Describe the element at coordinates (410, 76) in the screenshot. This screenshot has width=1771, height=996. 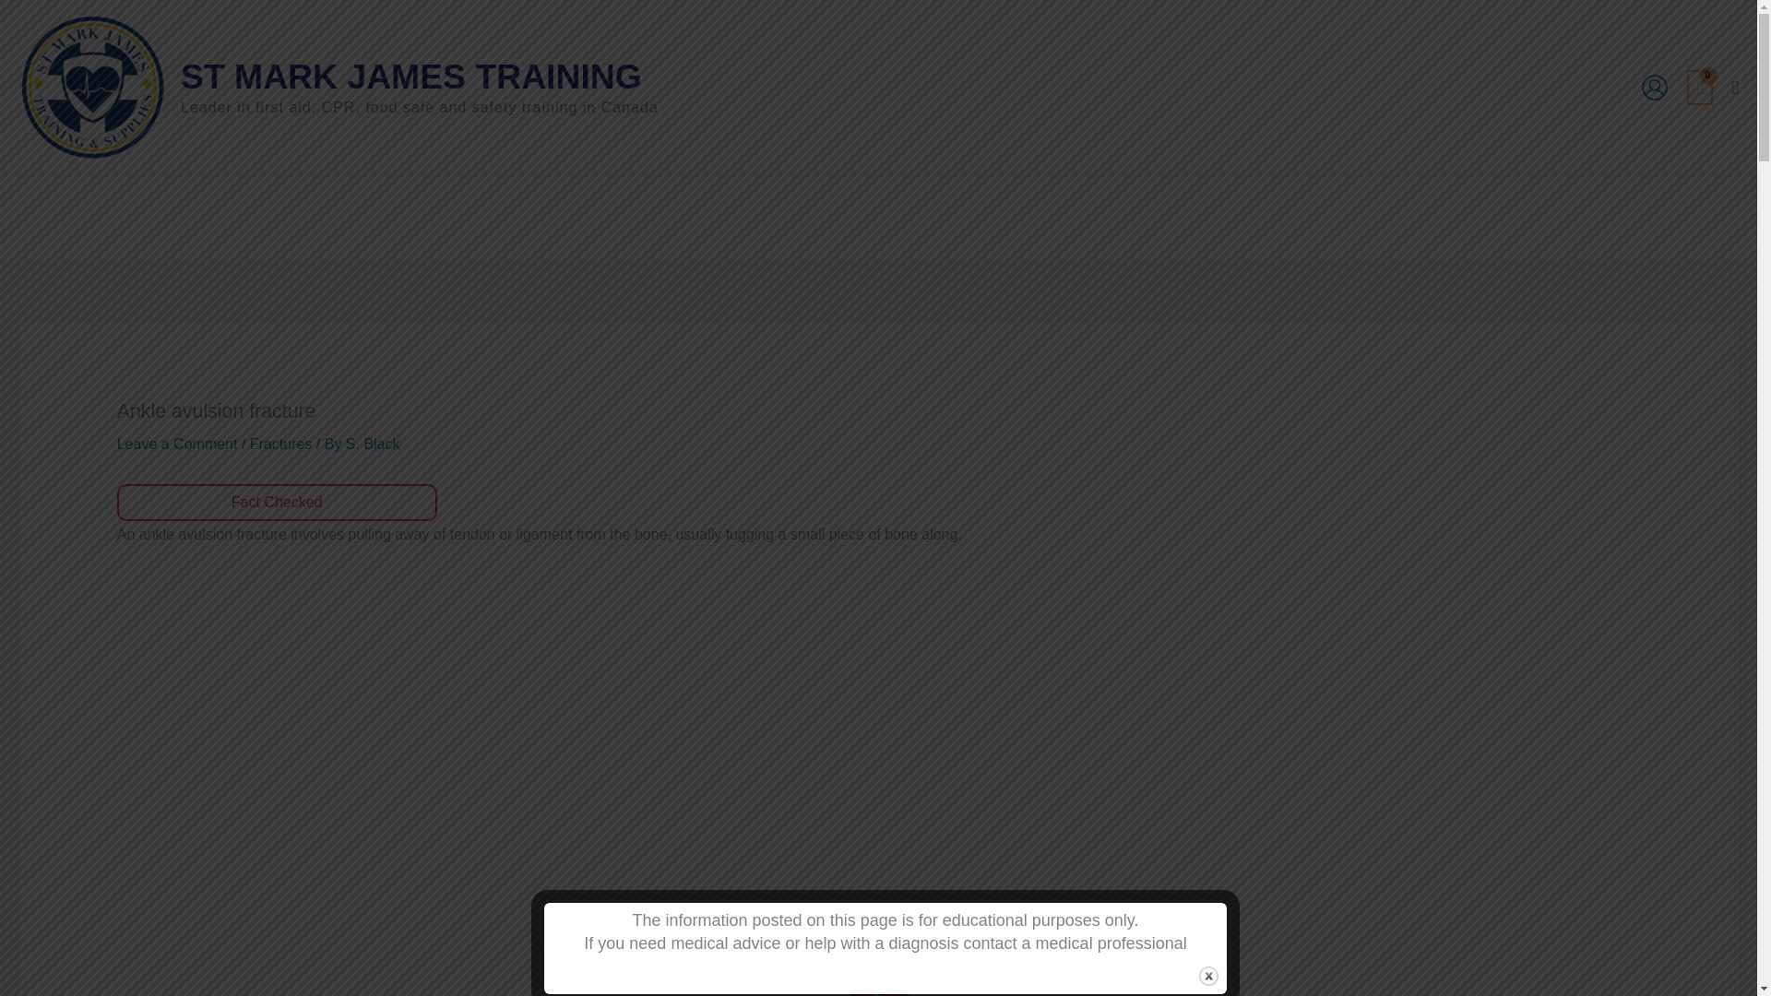
I see `ST MARK JAMES TRAINING` at that location.